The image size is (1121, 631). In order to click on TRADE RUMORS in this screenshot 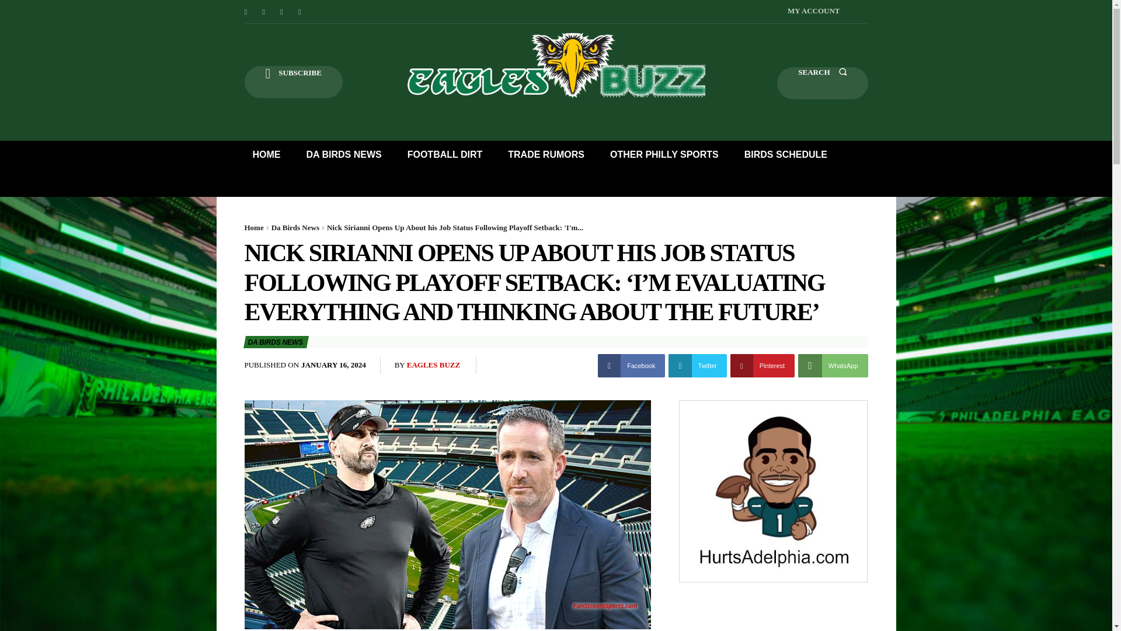, I will do `click(546, 154)`.